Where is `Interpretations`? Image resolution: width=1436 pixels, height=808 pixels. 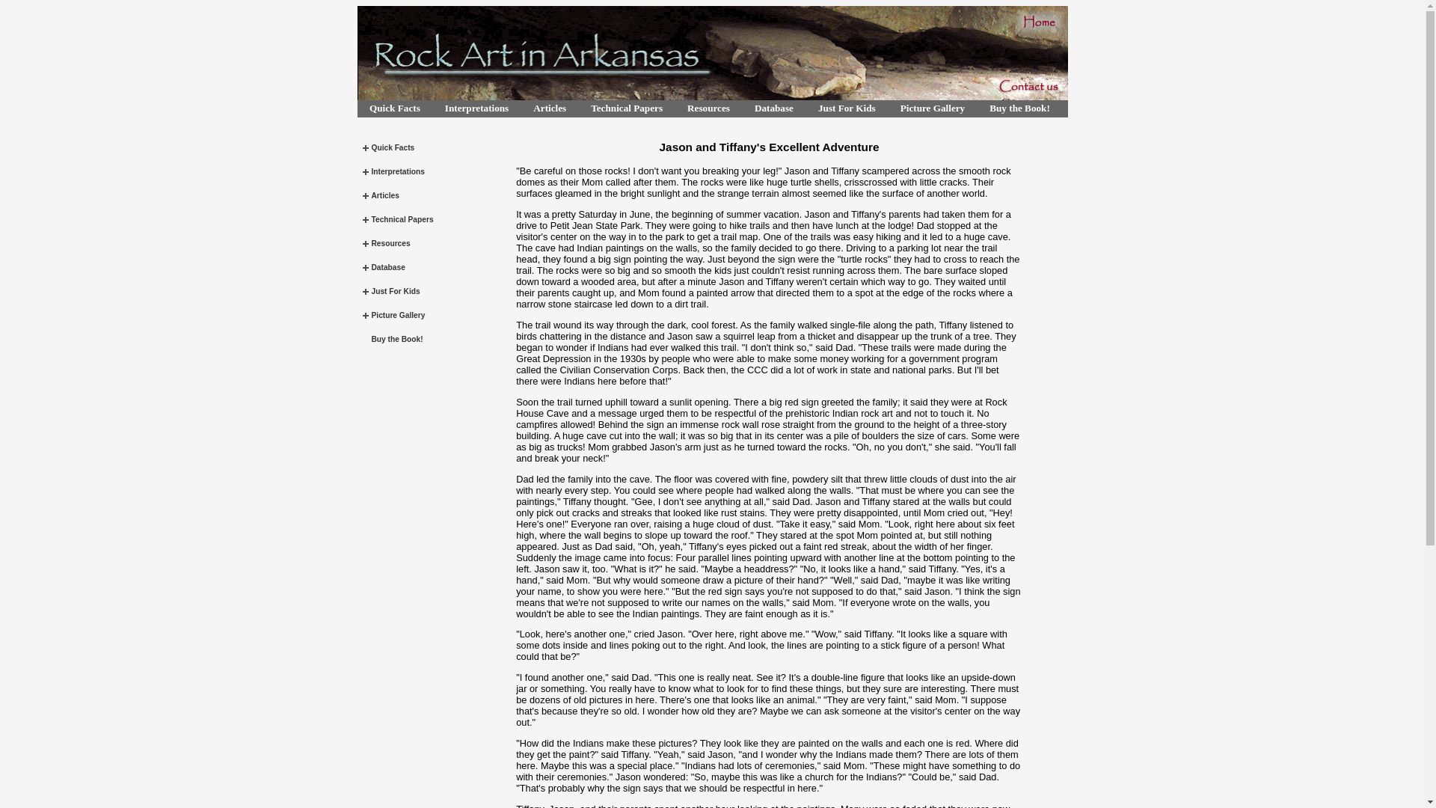
Interpretations is located at coordinates (476, 108).